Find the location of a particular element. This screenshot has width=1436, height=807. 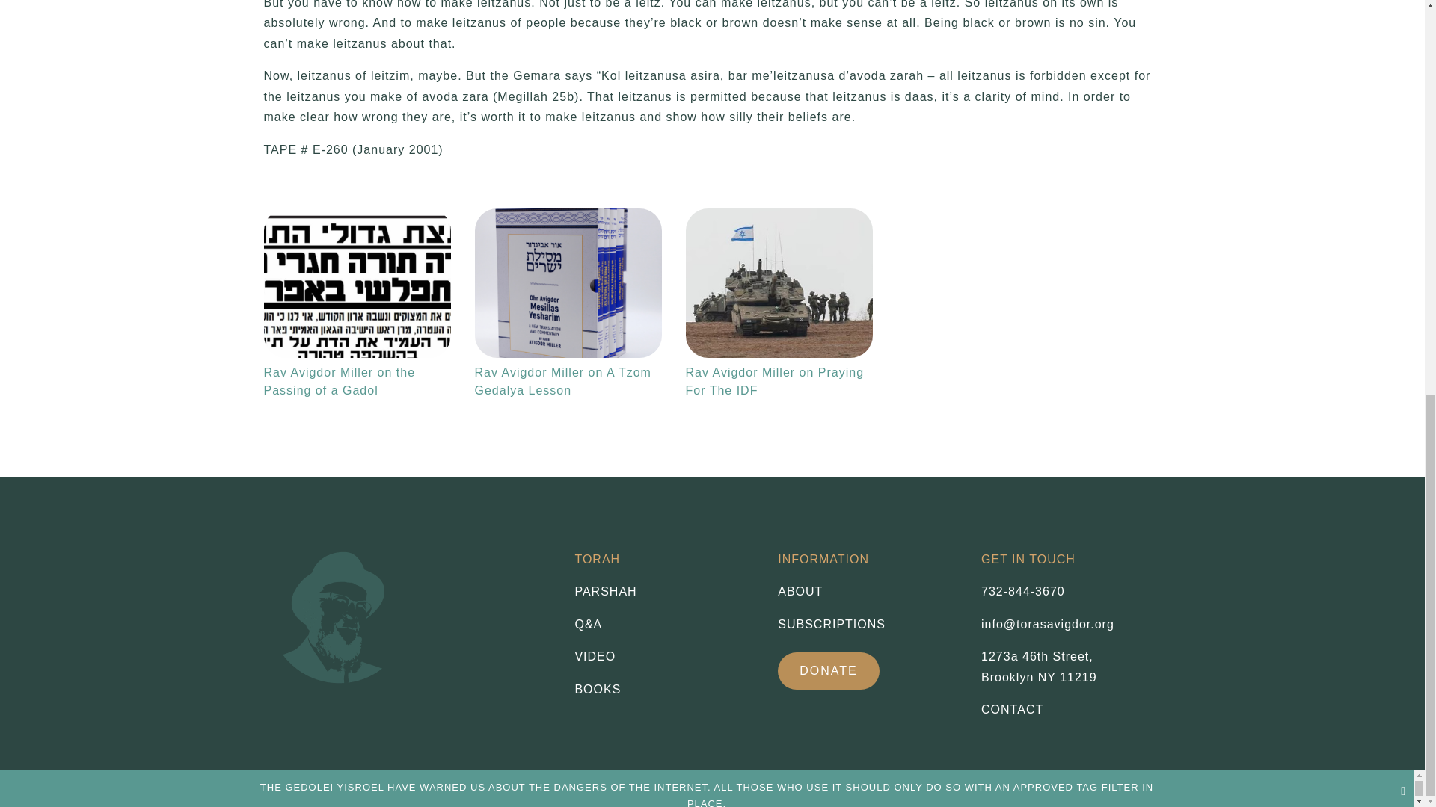

BOOKS is located at coordinates (664, 690).